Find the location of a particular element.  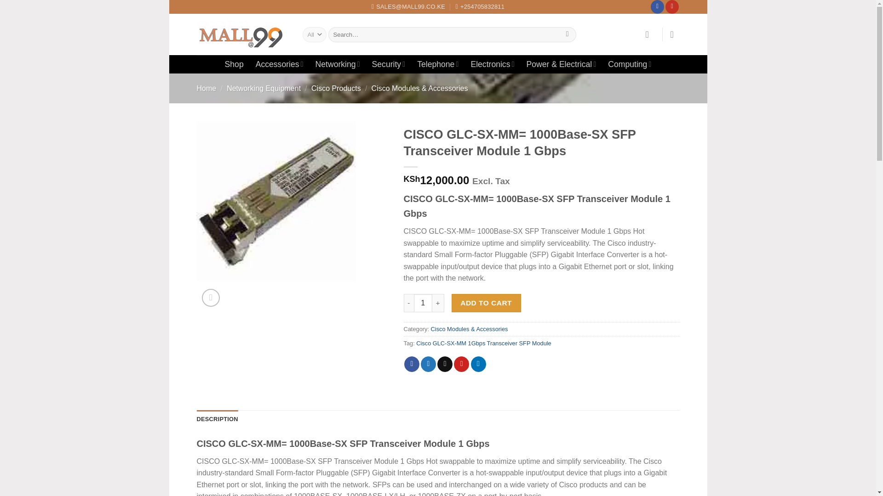

Accessories is located at coordinates (280, 63).